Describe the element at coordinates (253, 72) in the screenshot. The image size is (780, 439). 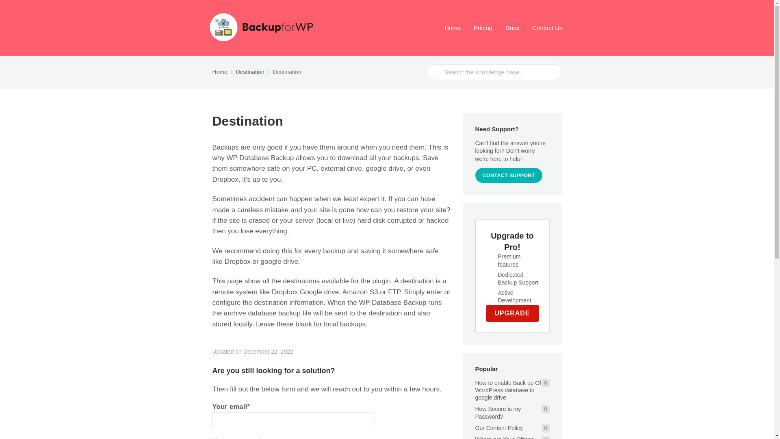
I see `Destination` at that location.